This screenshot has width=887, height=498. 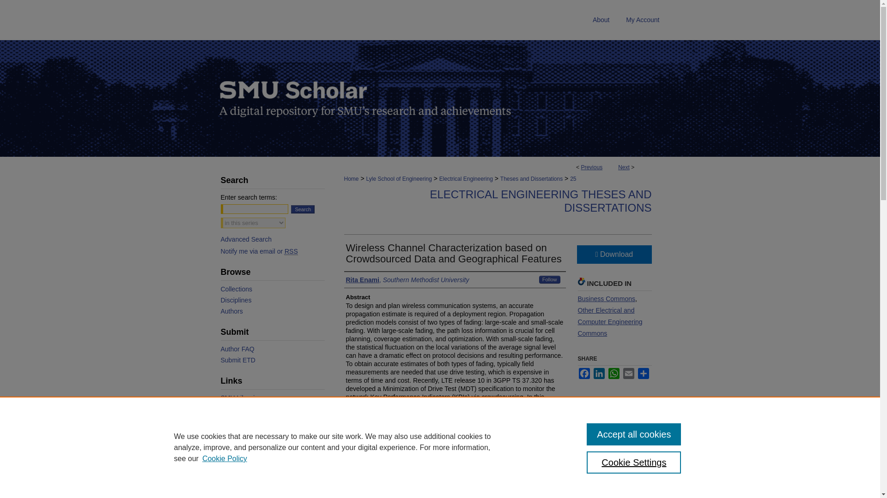 What do you see at coordinates (303, 209) in the screenshot?
I see `Search` at bounding box center [303, 209].